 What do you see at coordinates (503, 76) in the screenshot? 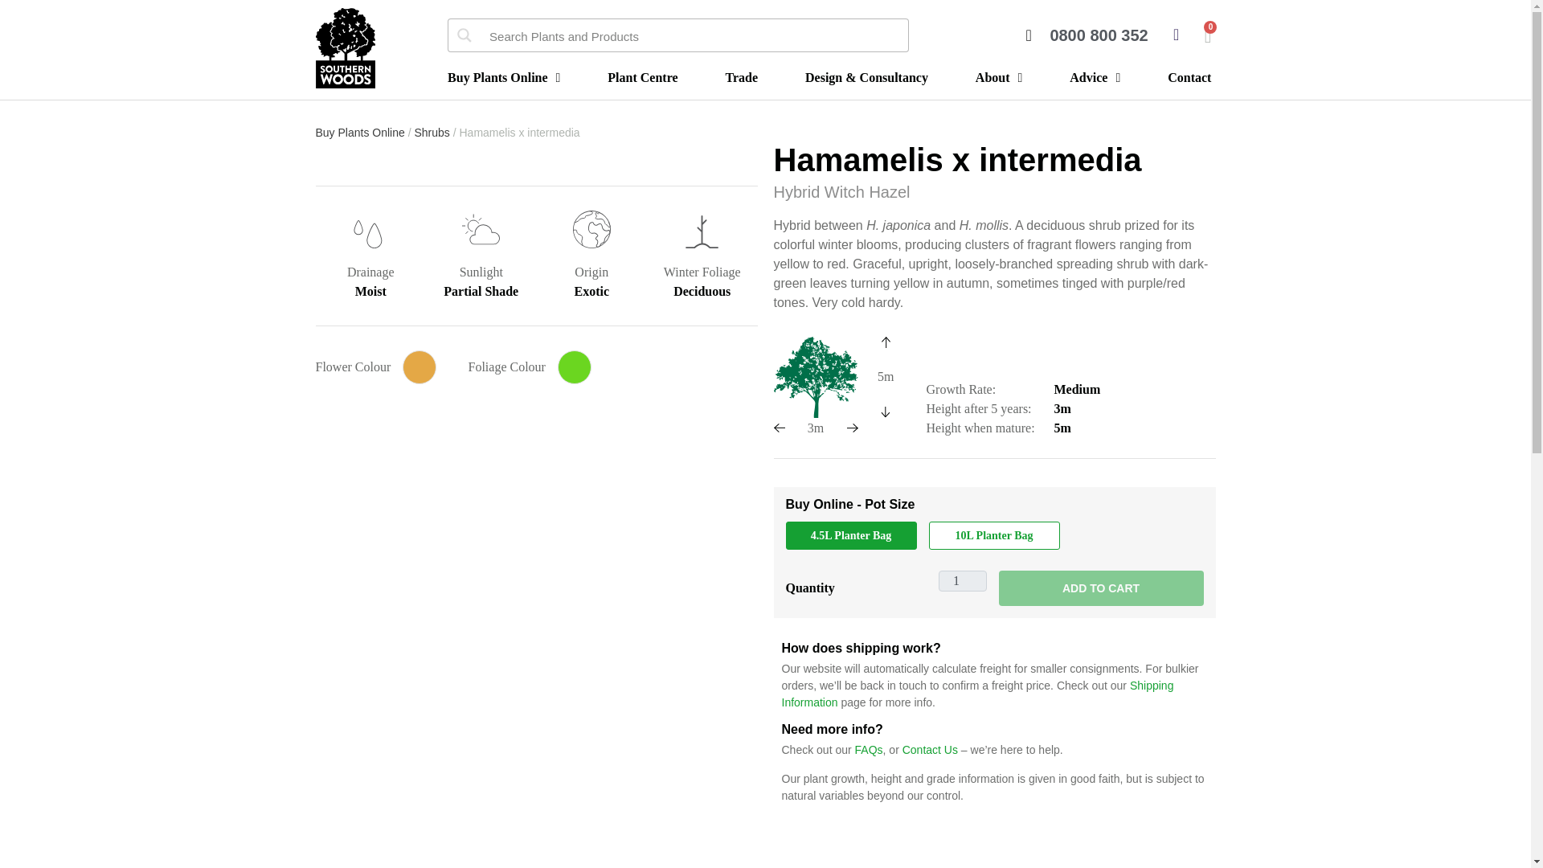
I see `Buy Plants Online` at bounding box center [503, 76].